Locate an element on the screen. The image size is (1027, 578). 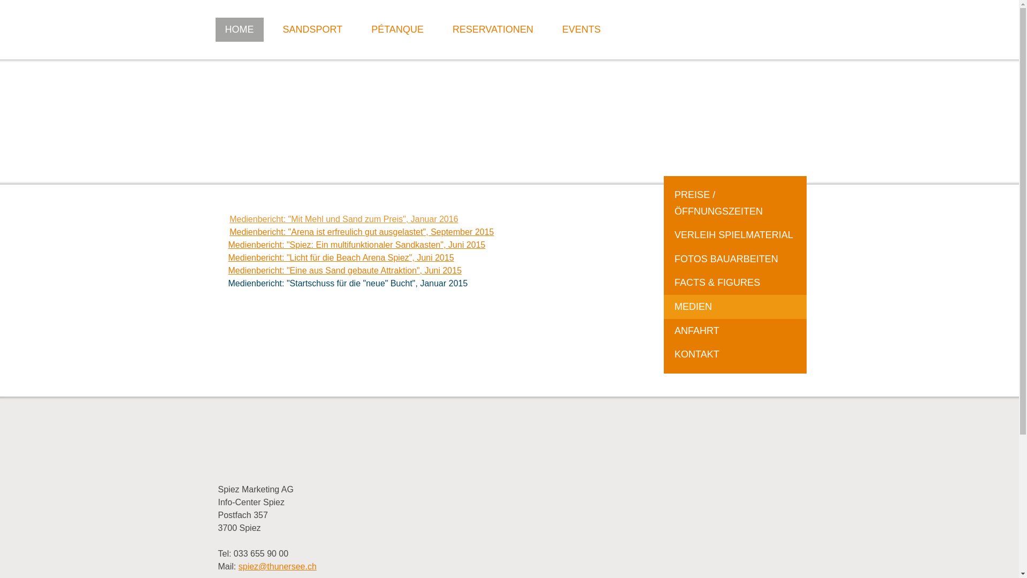
FACTS & FIGURES is located at coordinates (735, 283).